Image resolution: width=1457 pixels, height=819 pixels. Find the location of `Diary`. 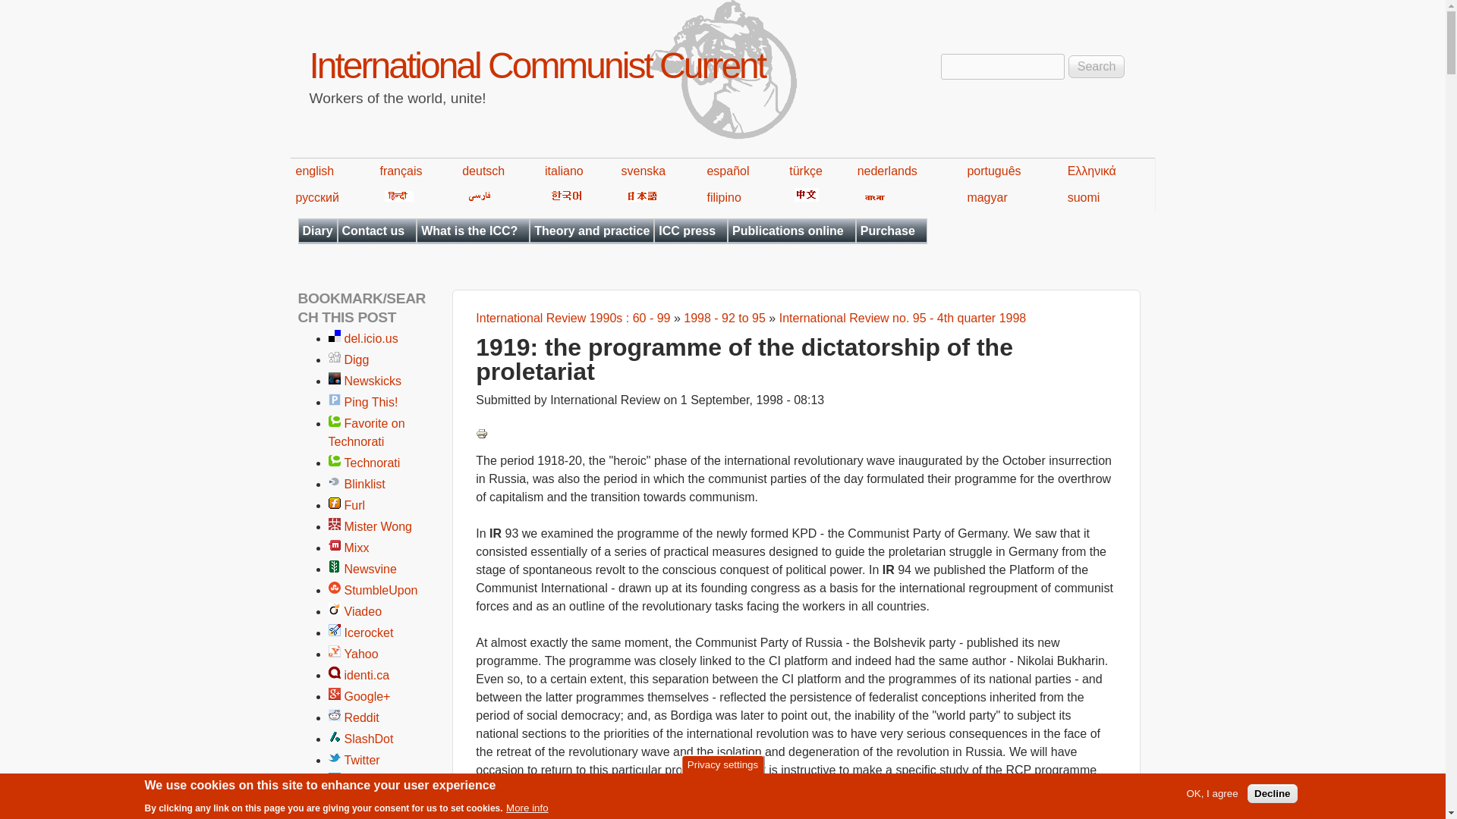

Diary is located at coordinates (317, 231).